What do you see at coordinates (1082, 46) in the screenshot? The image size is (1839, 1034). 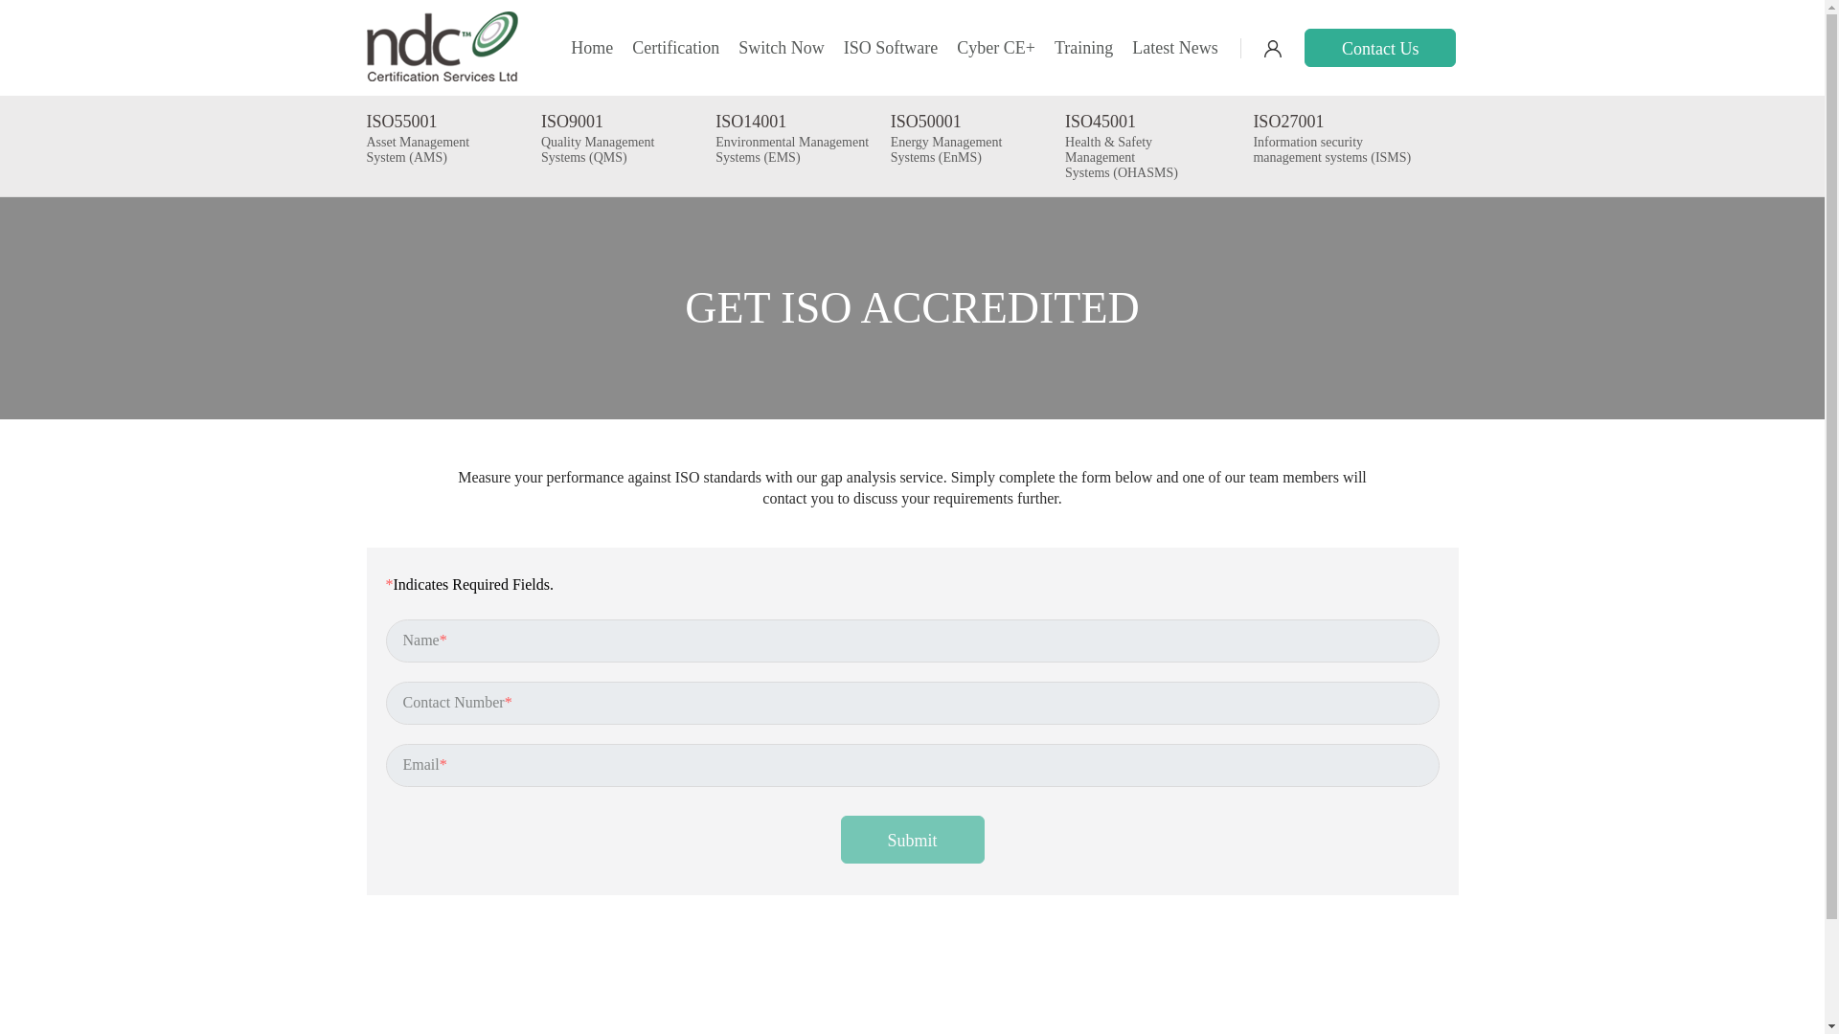 I see `Training` at bounding box center [1082, 46].